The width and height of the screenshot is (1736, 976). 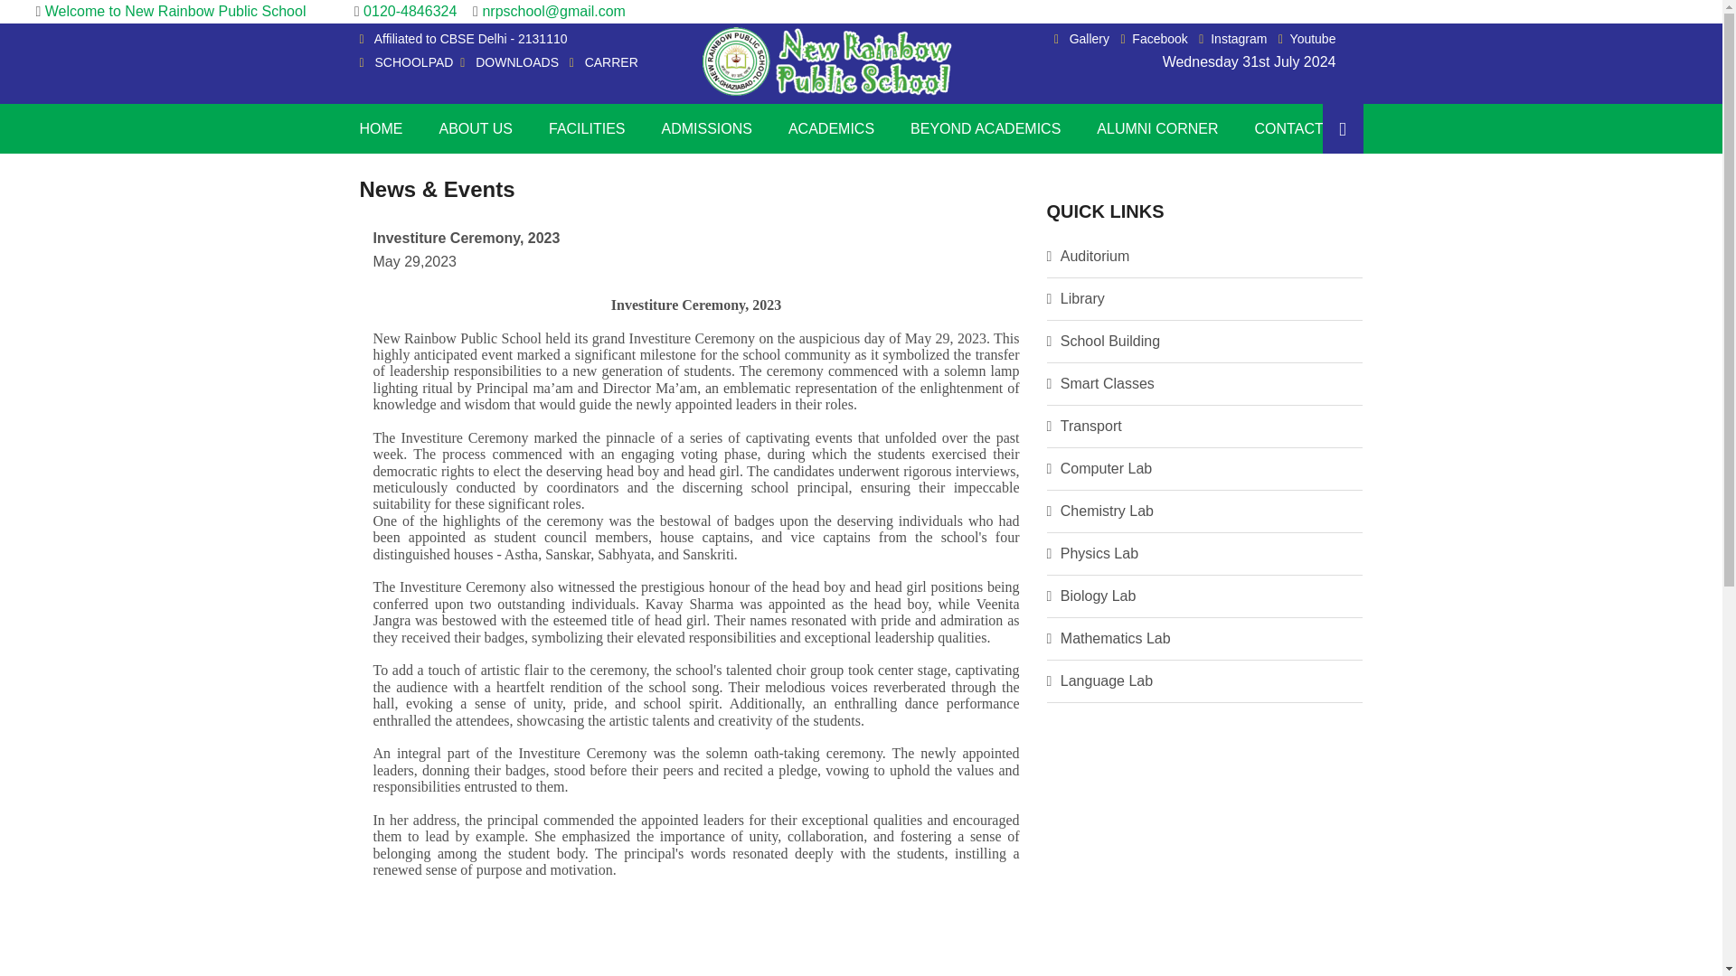 I want to click on ADMISSIONS, so click(x=706, y=128).